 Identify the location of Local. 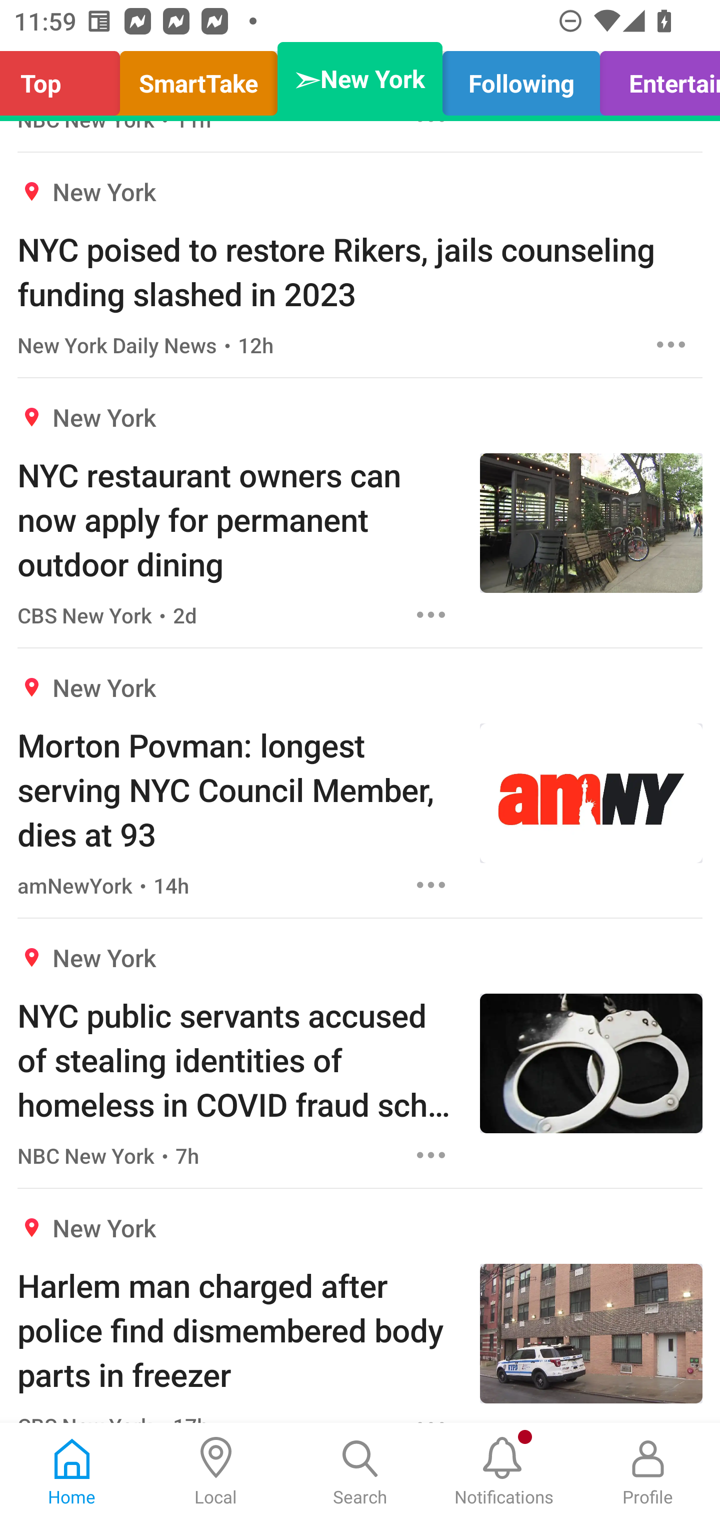
(216, 1472).